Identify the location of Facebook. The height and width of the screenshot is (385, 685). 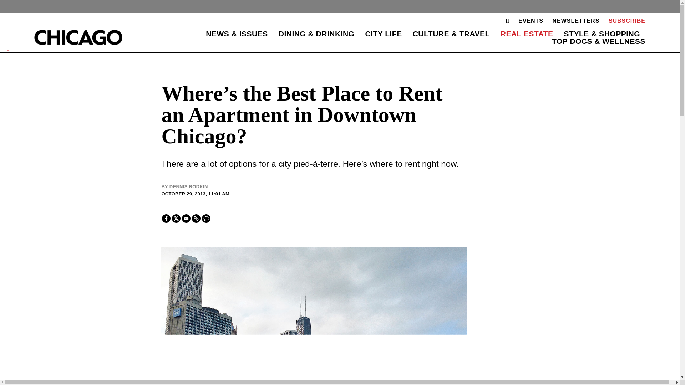
(166, 218).